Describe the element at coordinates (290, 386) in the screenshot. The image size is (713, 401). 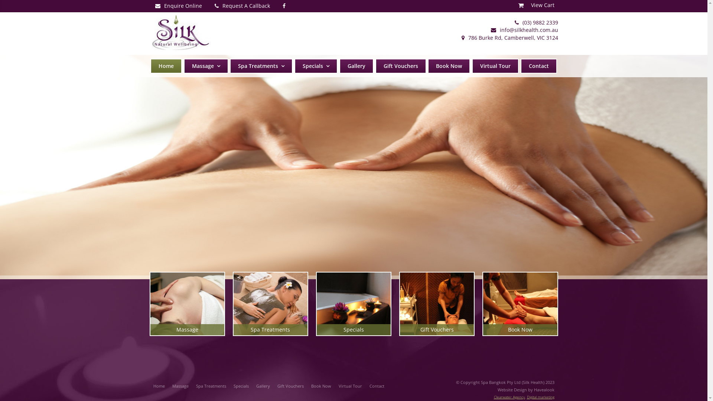
I see `Gift Vouchers` at that location.